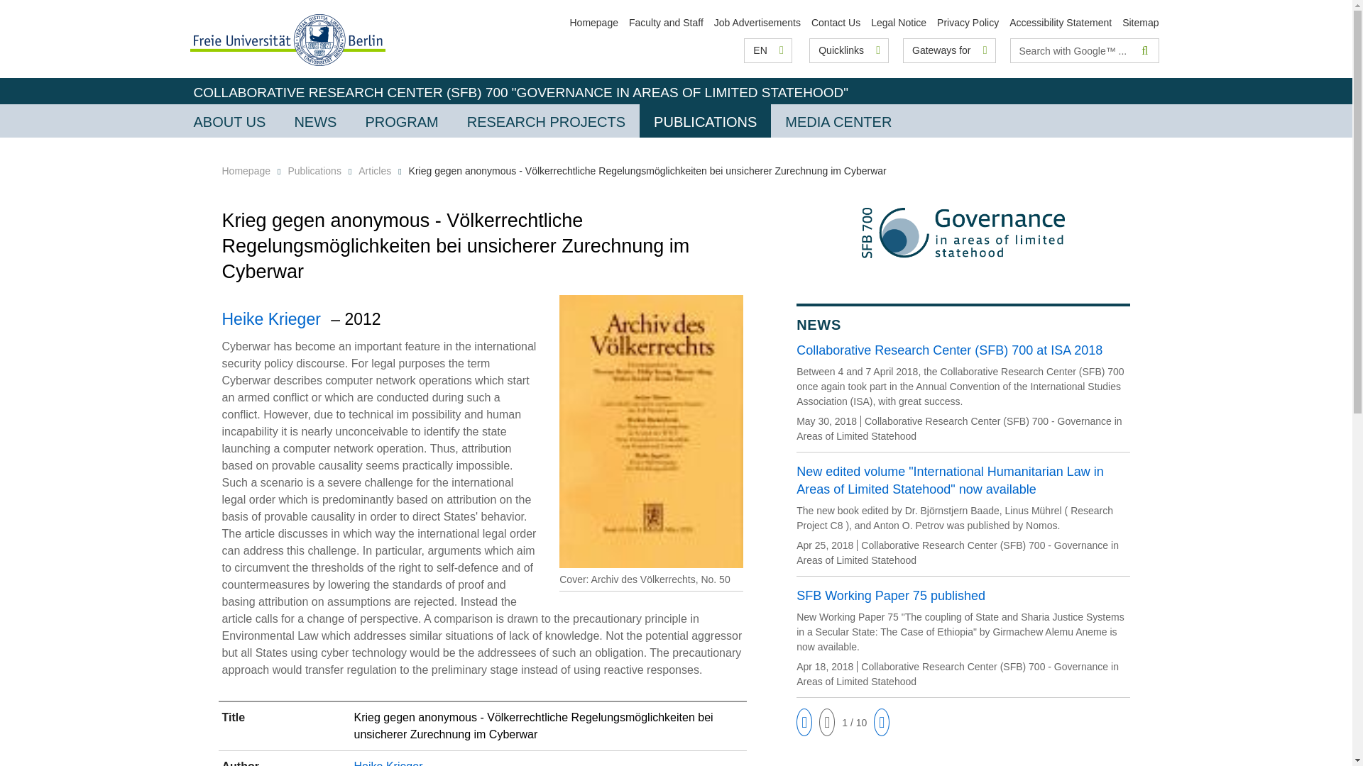 This screenshot has height=766, width=1363. I want to click on Privacy Policy, so click(968, 22).